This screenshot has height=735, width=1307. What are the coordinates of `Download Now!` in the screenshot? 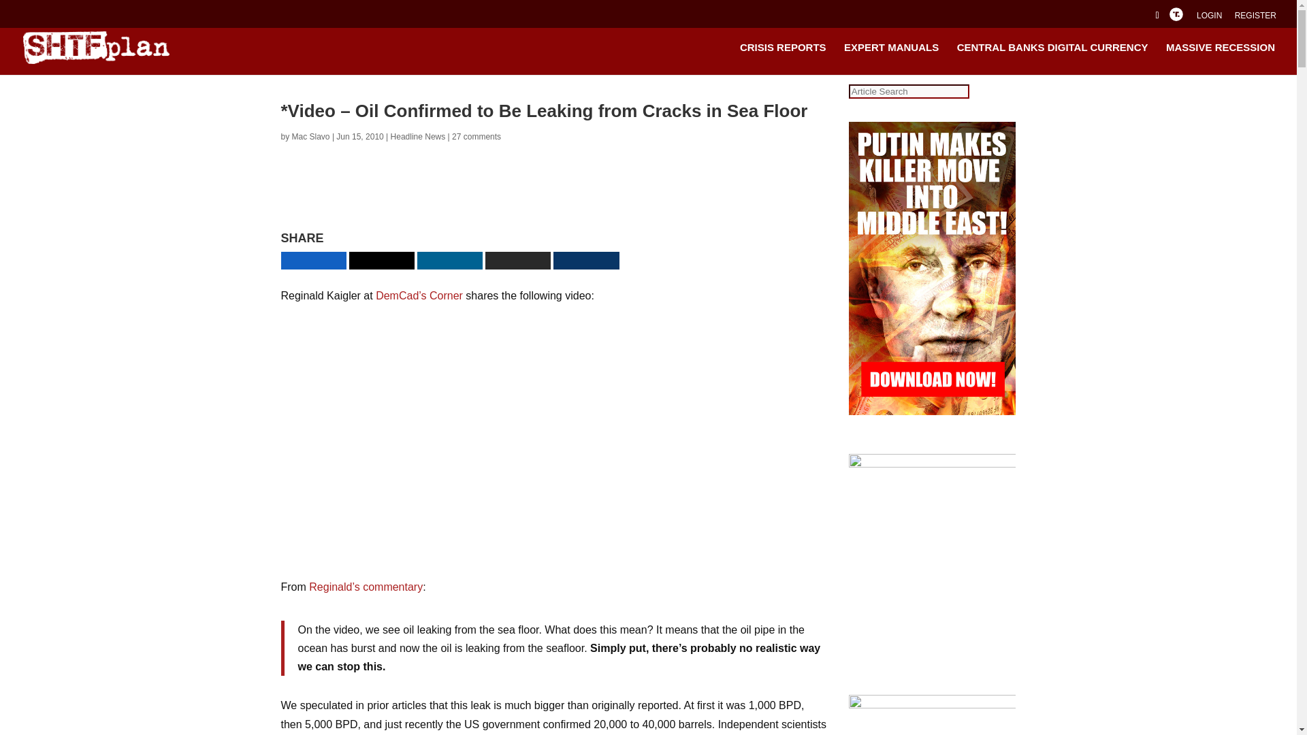 It's located at (689, 206).